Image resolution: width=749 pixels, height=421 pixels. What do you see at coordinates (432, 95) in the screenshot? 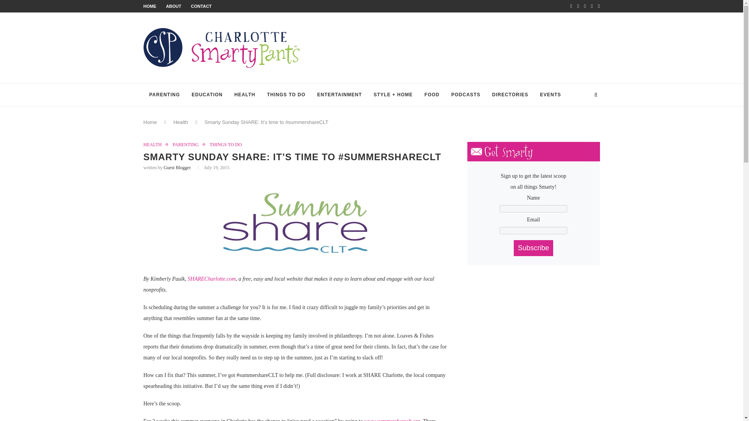
I see `FOOD` at bounding box center [432, 95].